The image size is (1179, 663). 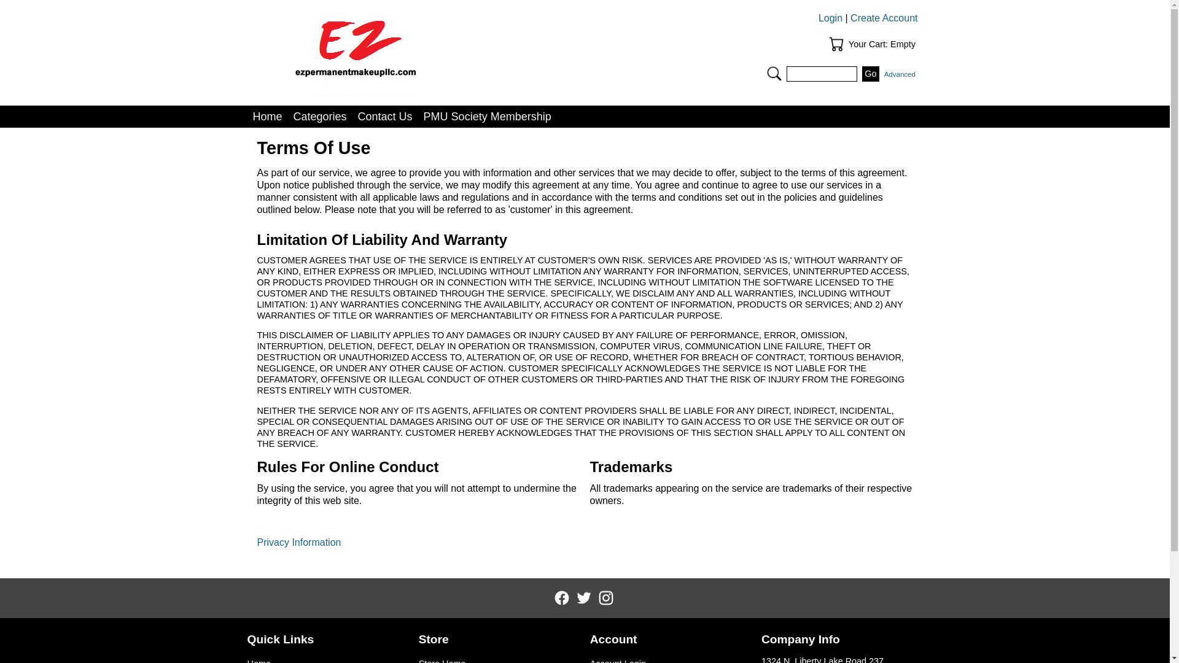 What do you see at coordinates (883, 17) in the screenshot?
I see `Create Account` at bounding box center [883, 17].